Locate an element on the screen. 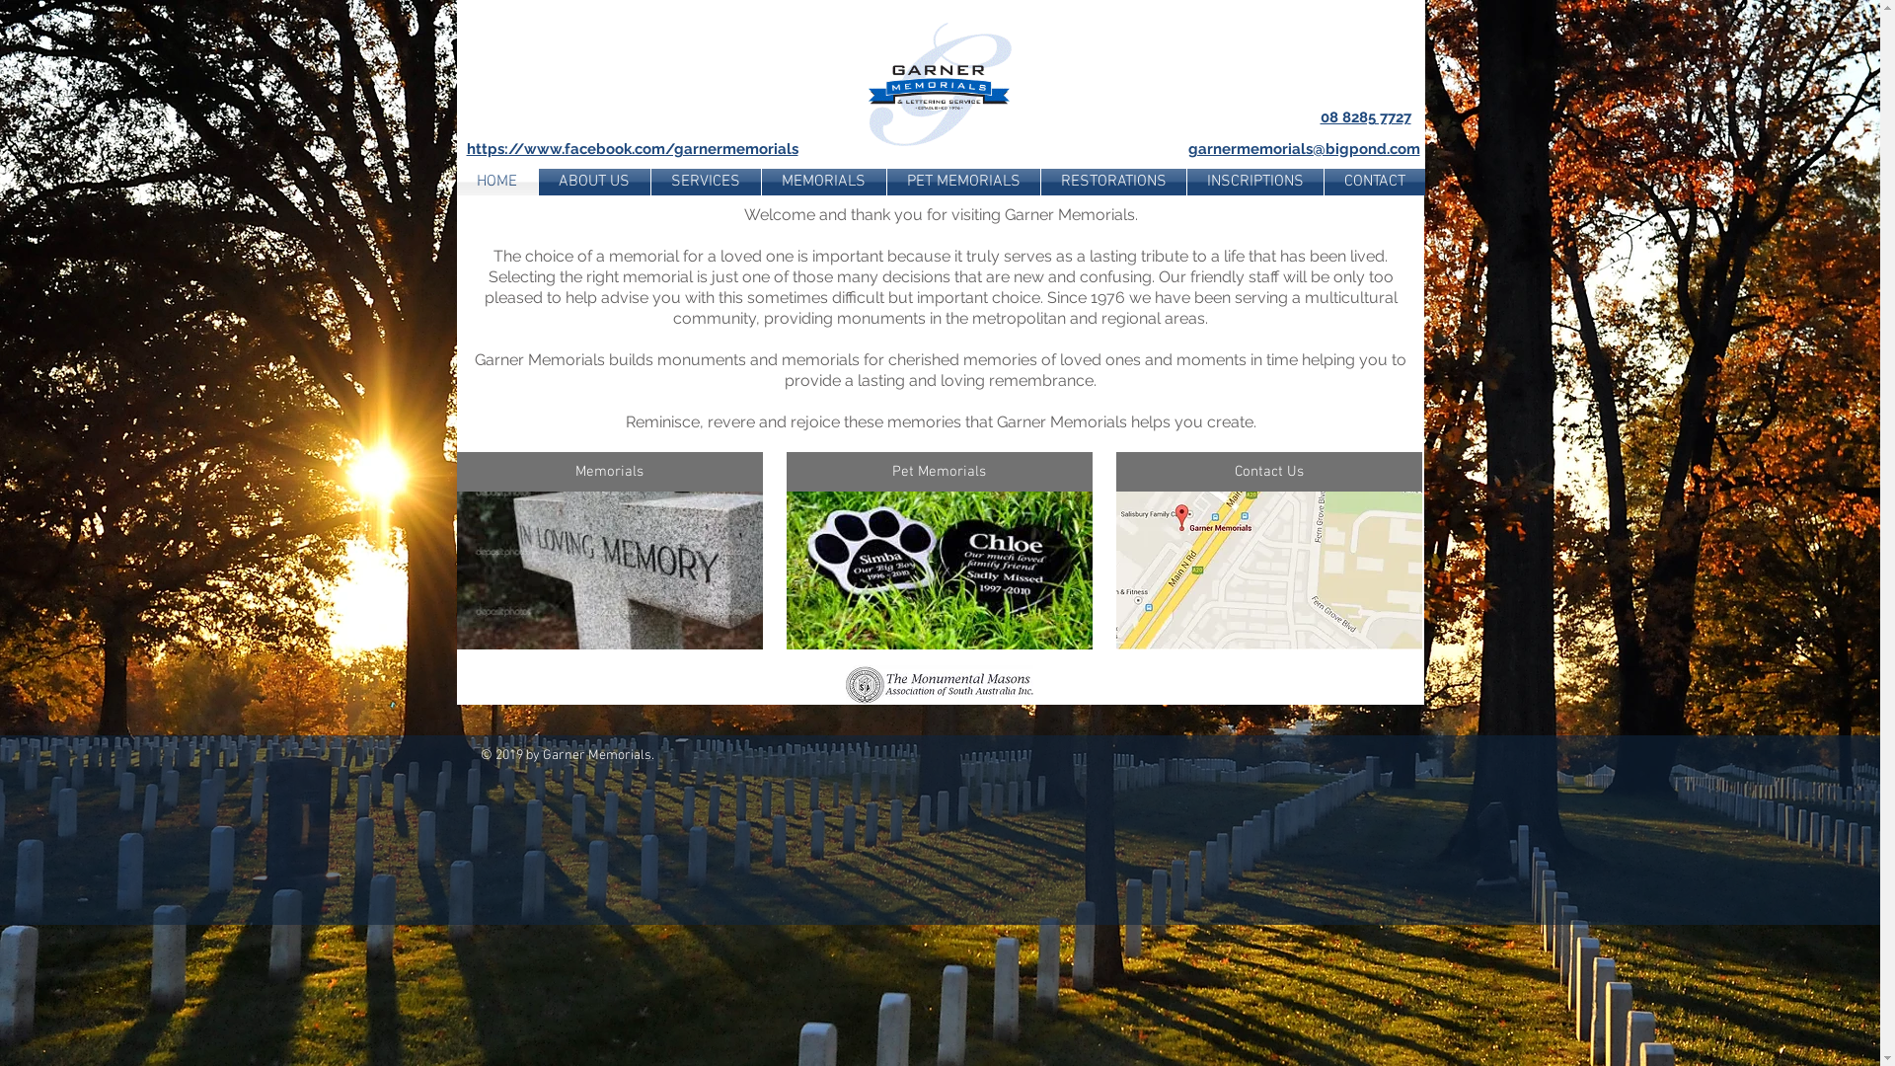 The image size is (1895, 1066). Memorials is located at coordinates (609, 472).